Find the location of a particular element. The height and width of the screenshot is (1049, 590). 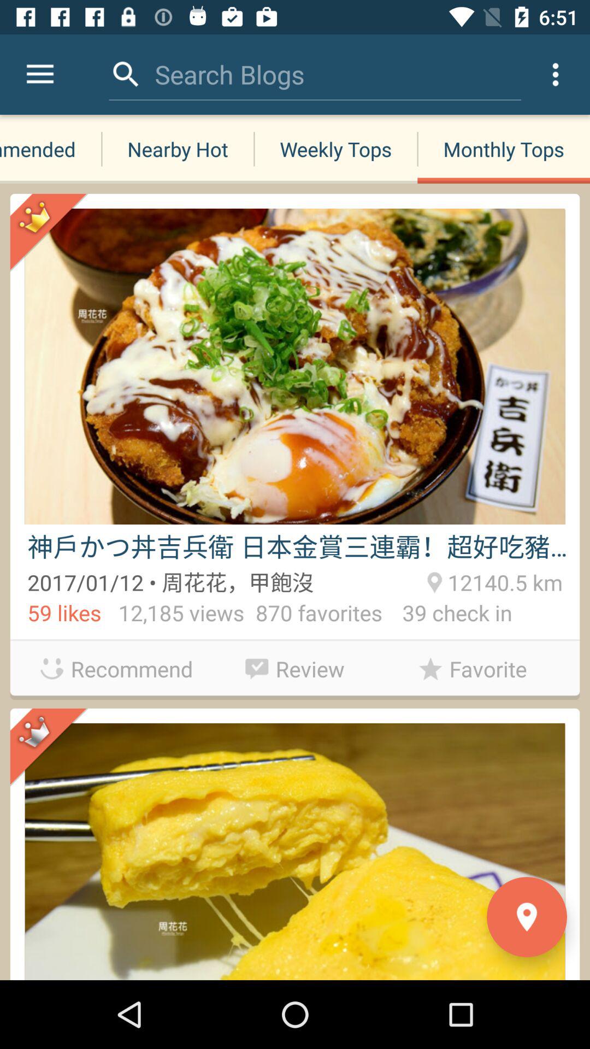

click the icon next to 2017 01 12 icon is located at coordinates (503, 581).